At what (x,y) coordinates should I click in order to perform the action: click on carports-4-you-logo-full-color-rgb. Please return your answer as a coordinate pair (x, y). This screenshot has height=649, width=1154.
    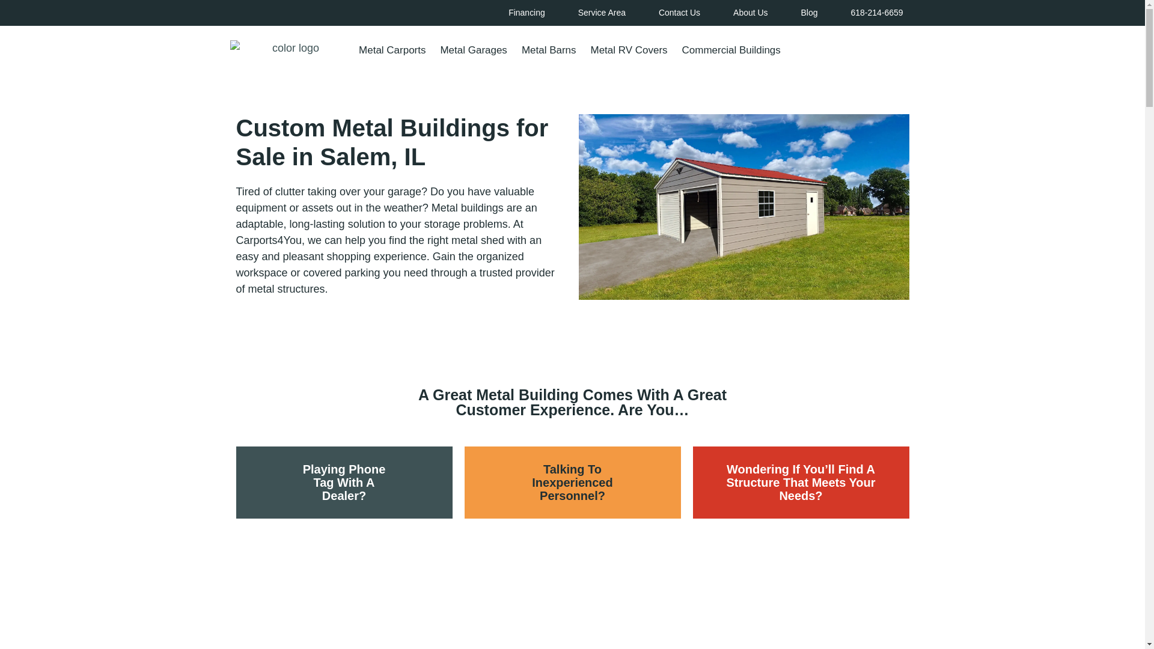
    Looking at the image, I should click on (291, 50).